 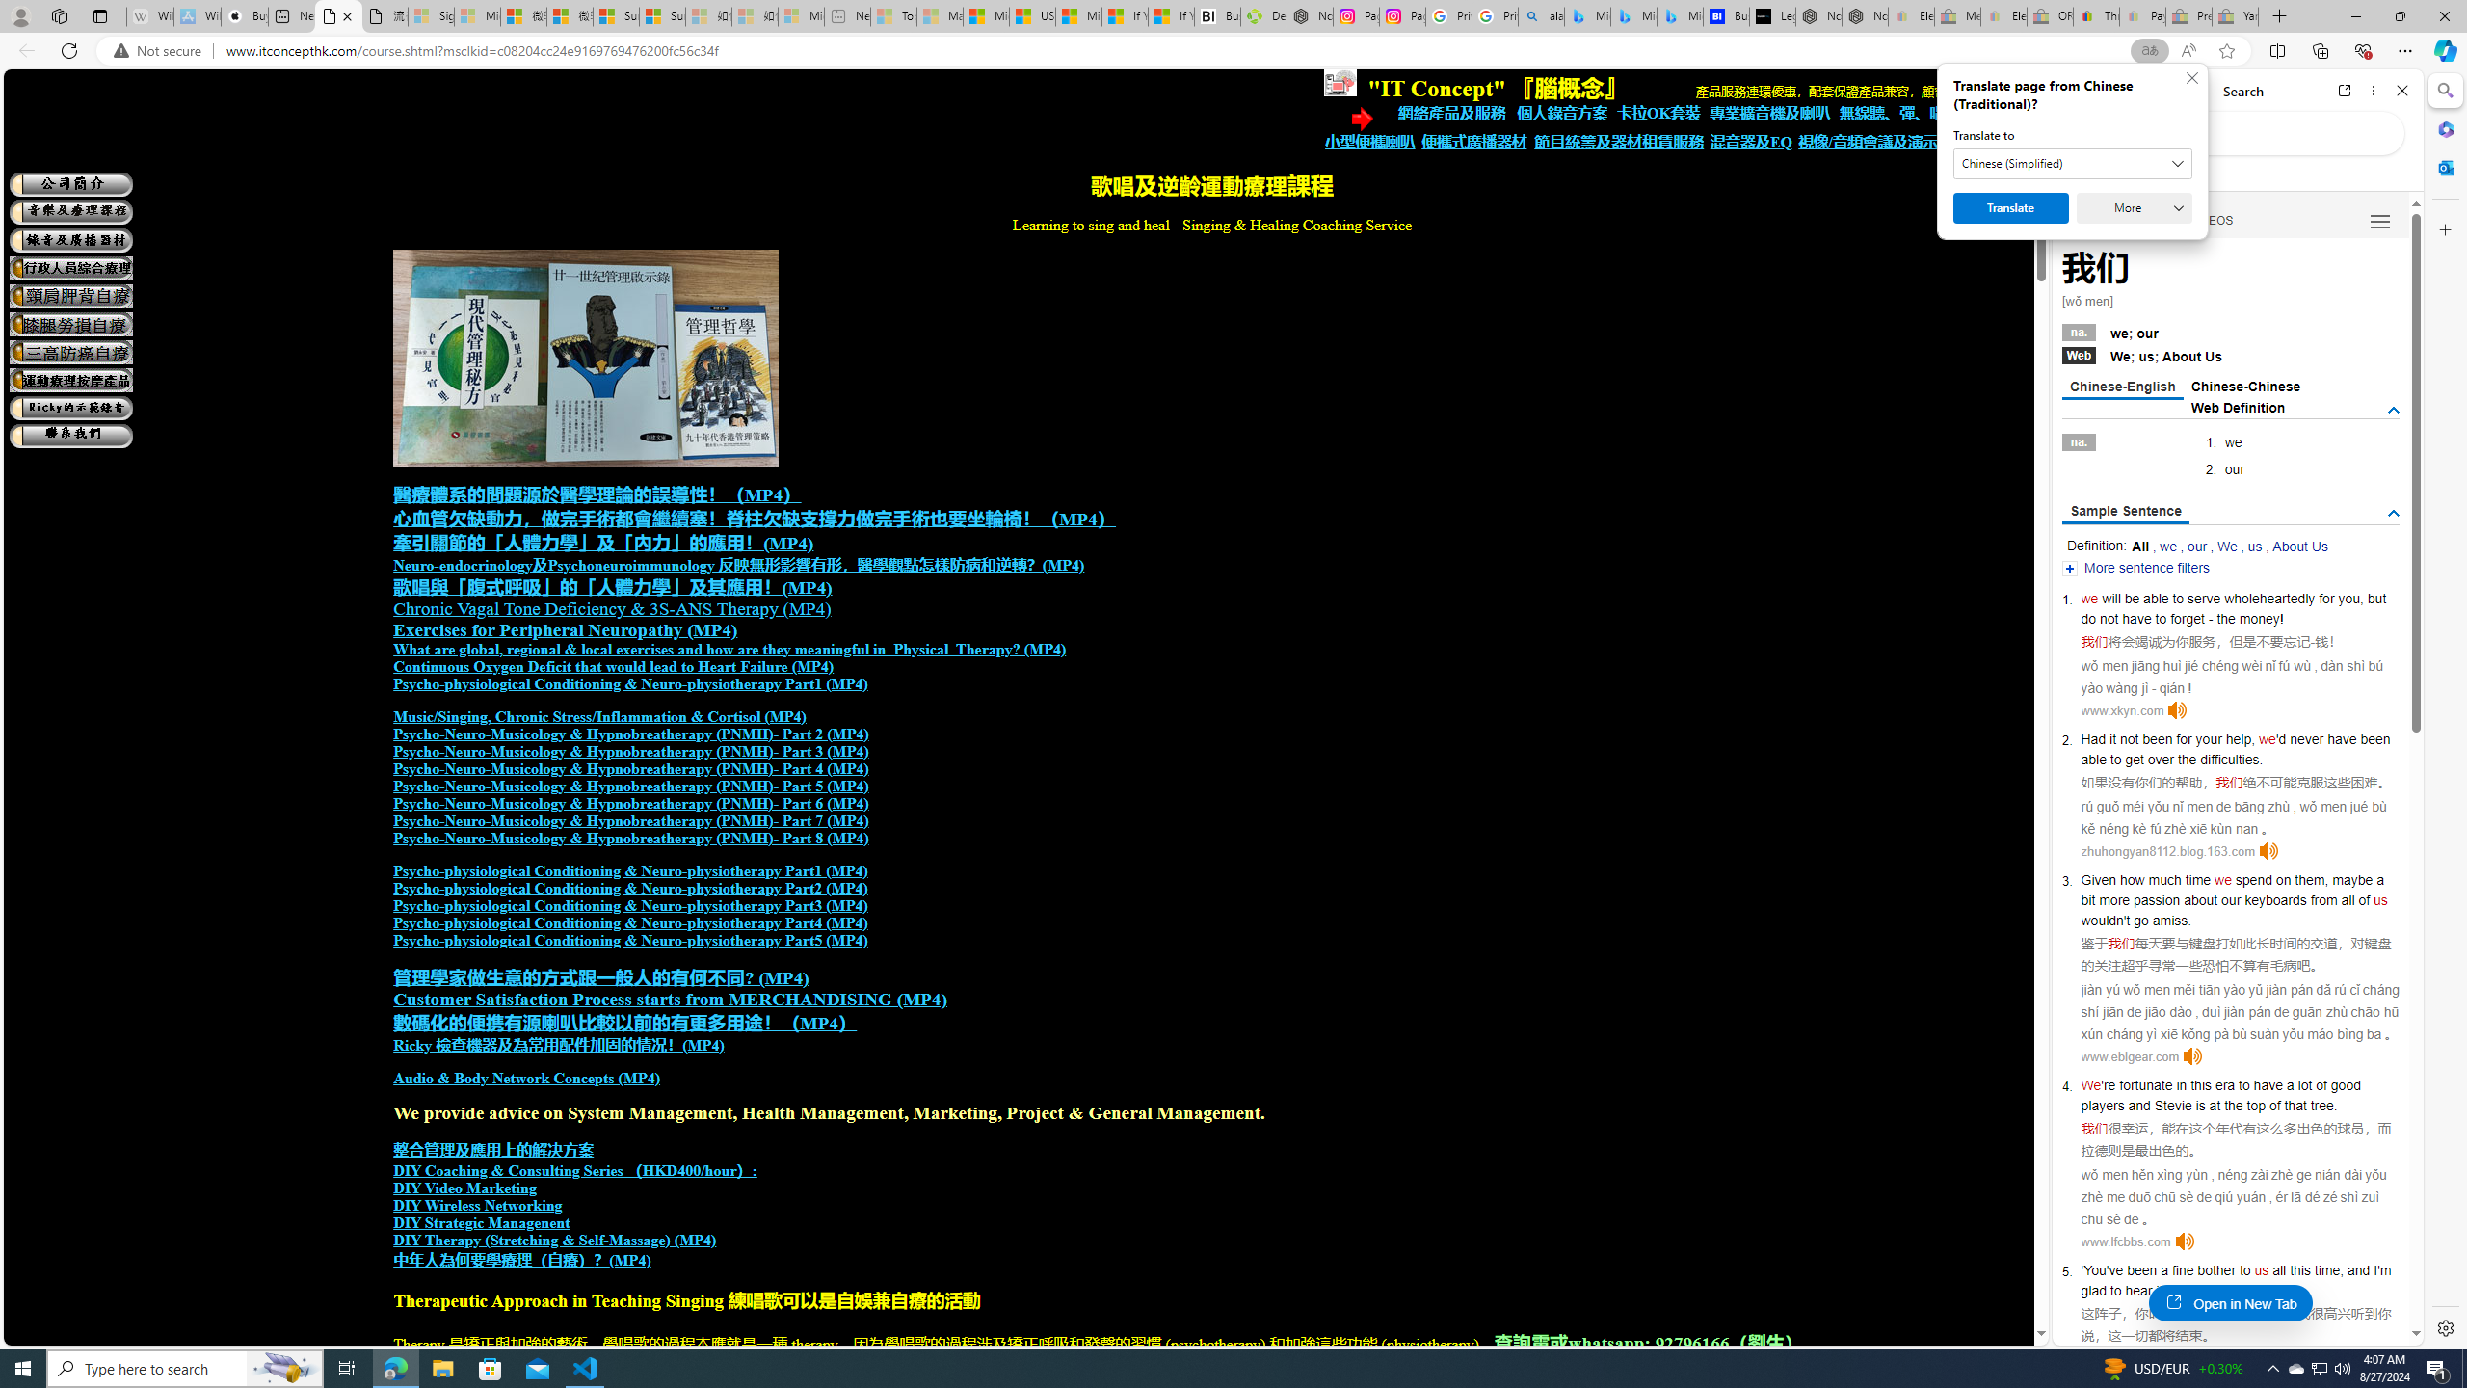 I want to click on na.we; our, so click(x=2231, y=332).